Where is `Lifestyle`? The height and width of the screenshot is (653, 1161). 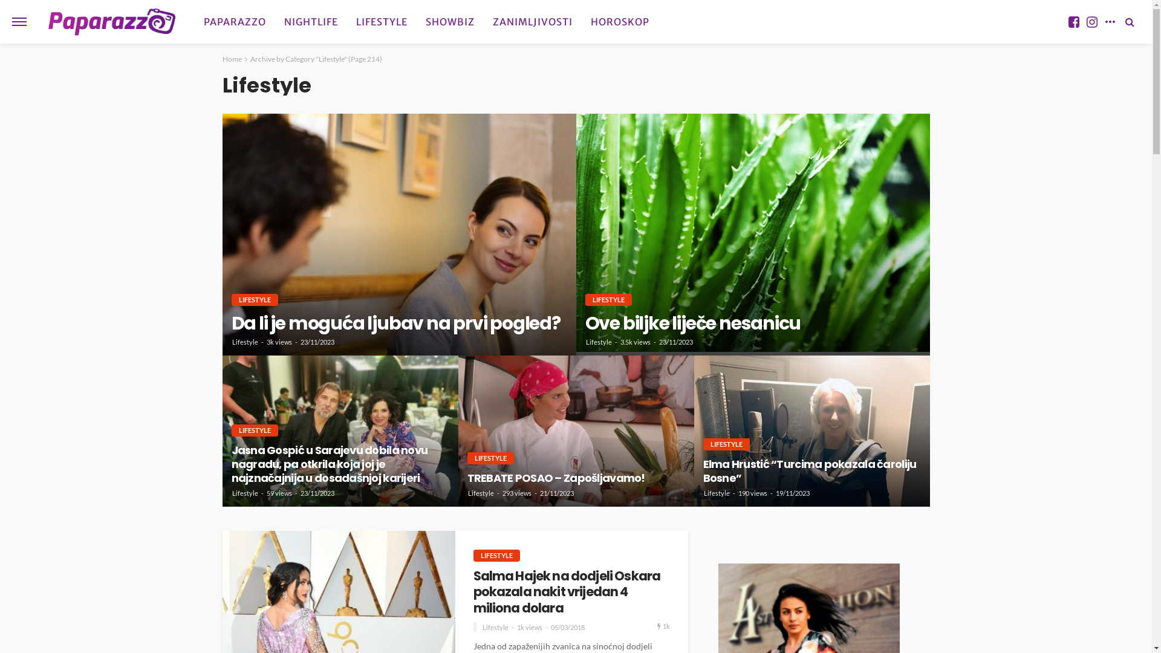 Lifestyle is located at coordinates (246, 493).